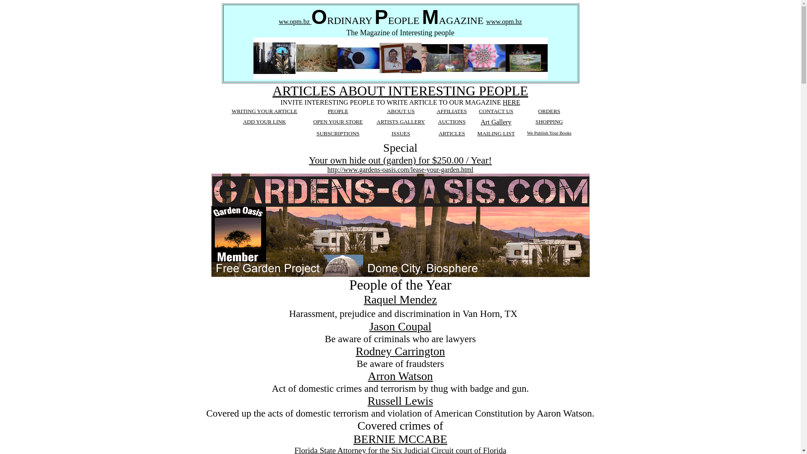 This screenshot has height=454, width=807. I want to click on ww.opm.bz, so click(295, 22).